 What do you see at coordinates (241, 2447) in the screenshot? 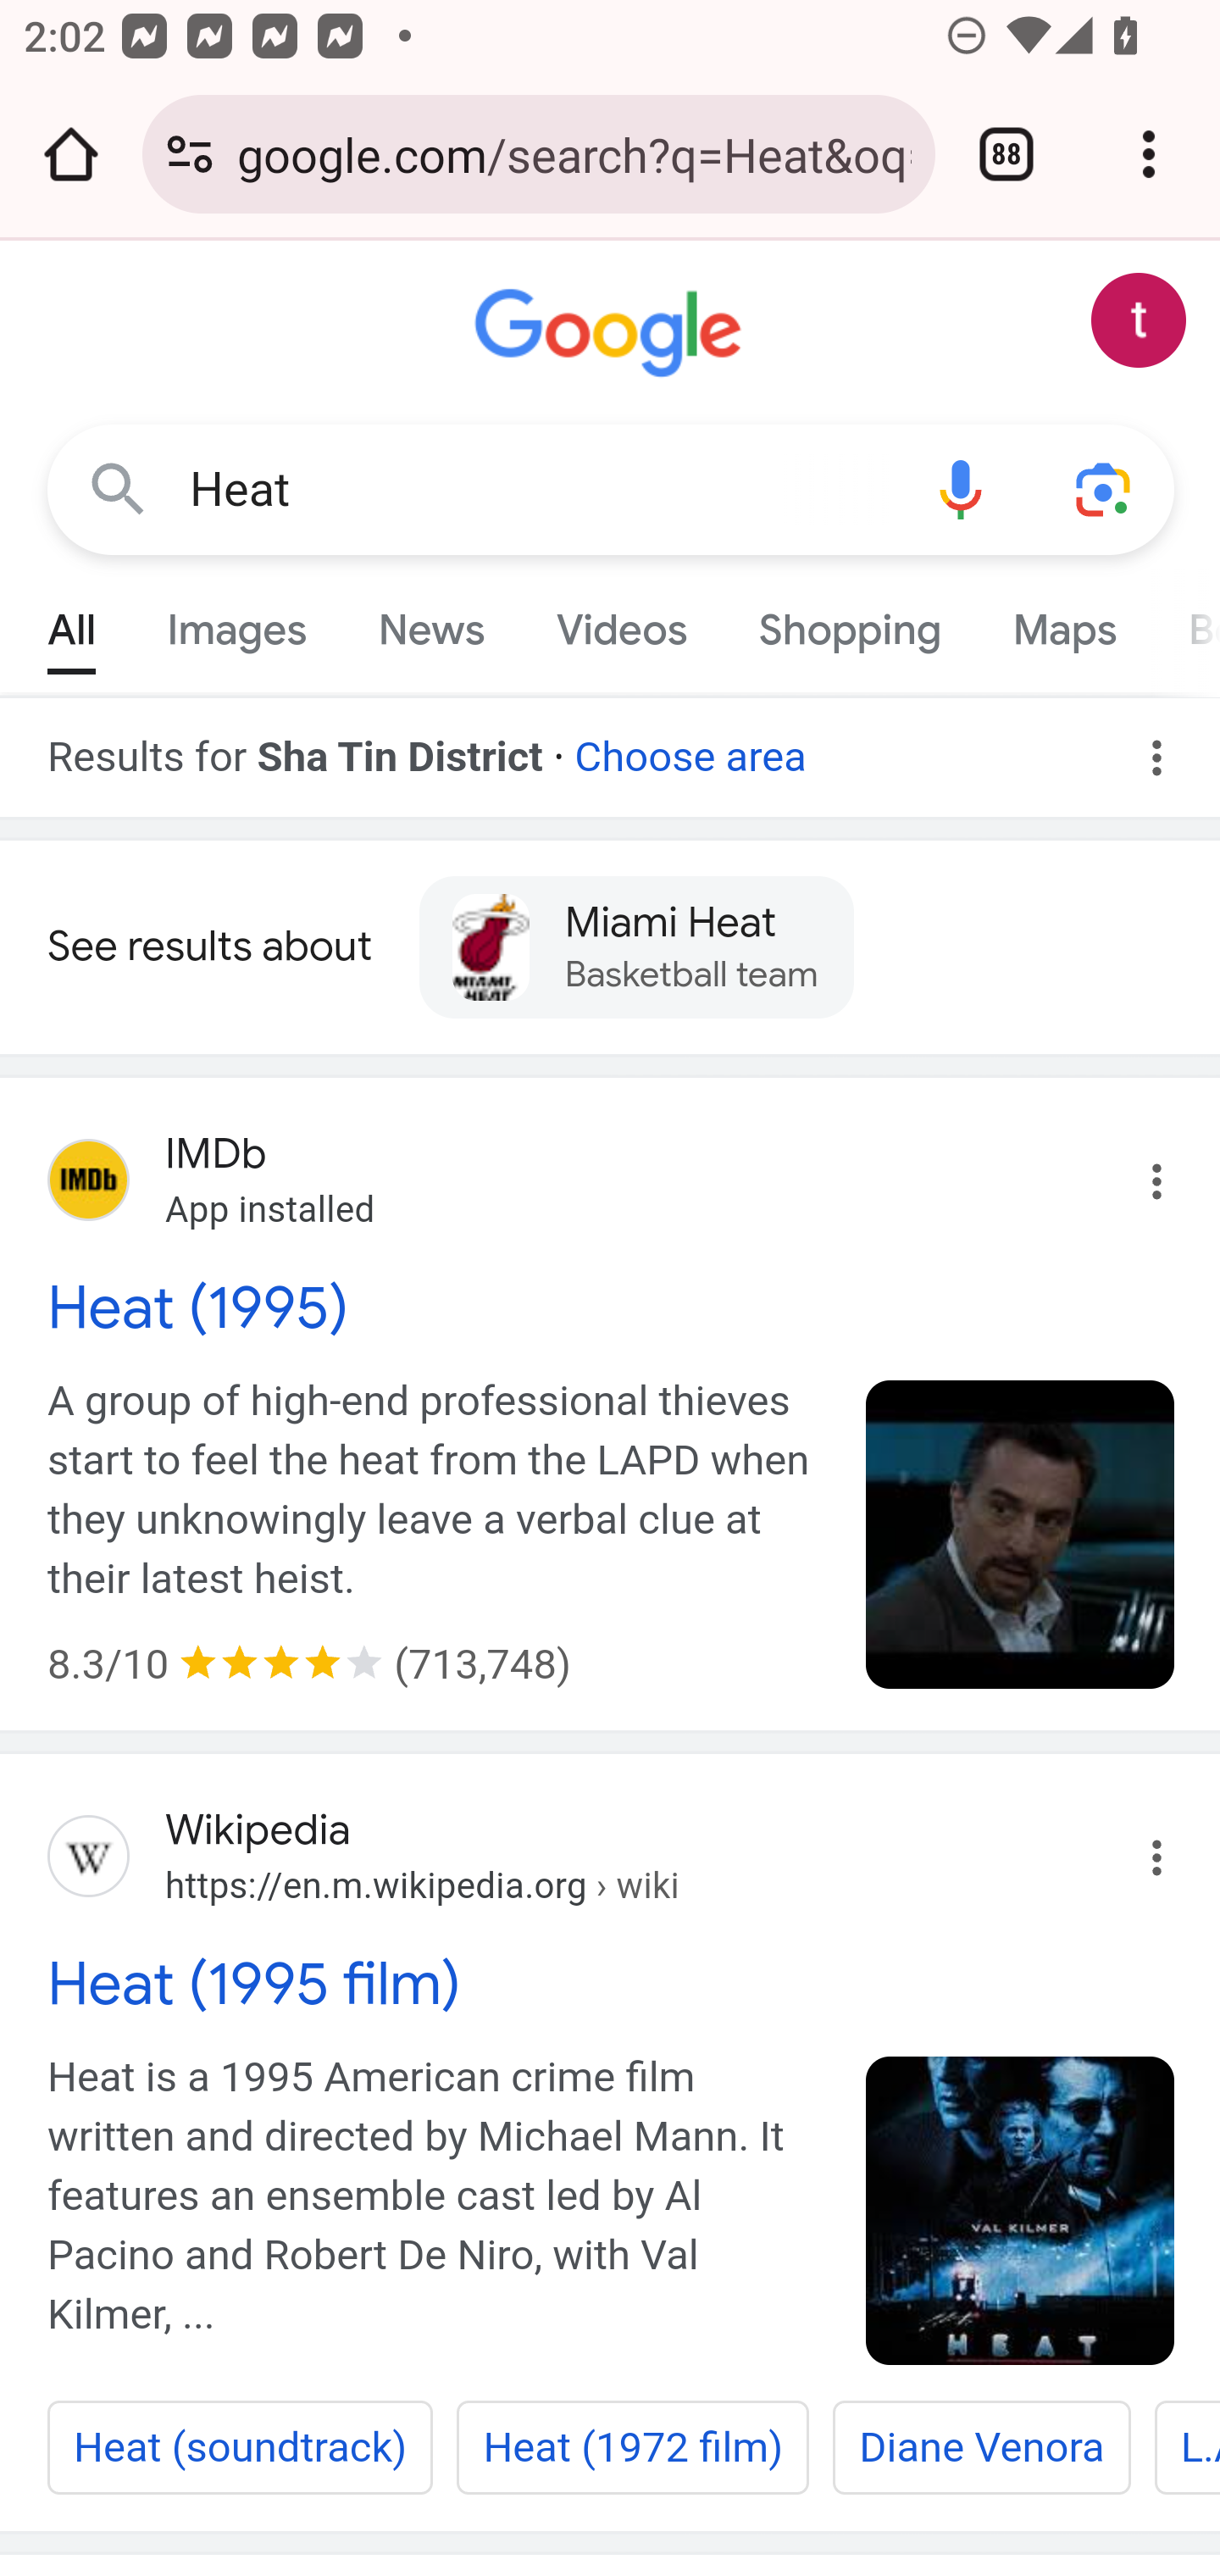
I see `Heat (soundtrack)` at bounding box center [241, 2447].